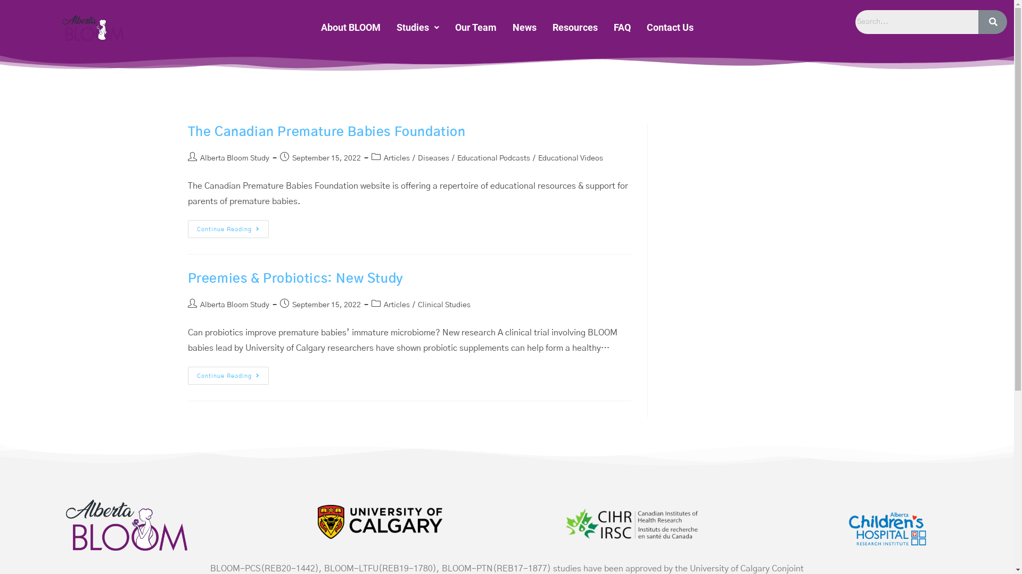  What do you see at coordinates (418, 28) in the screenshot?
I see `Studies` at bounding box center [418, 28].